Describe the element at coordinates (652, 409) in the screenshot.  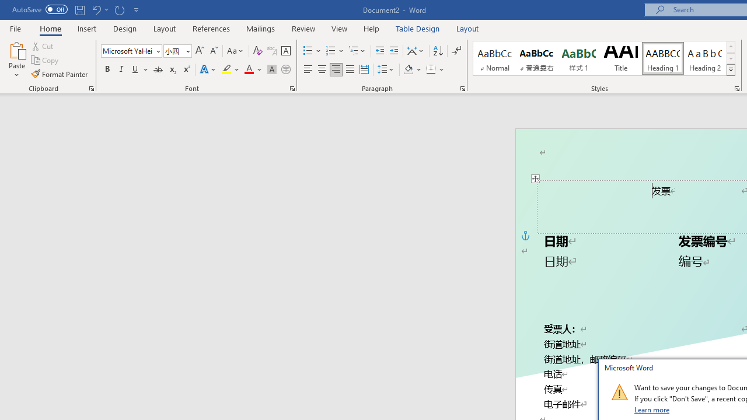
I see `Learn more` at that location.